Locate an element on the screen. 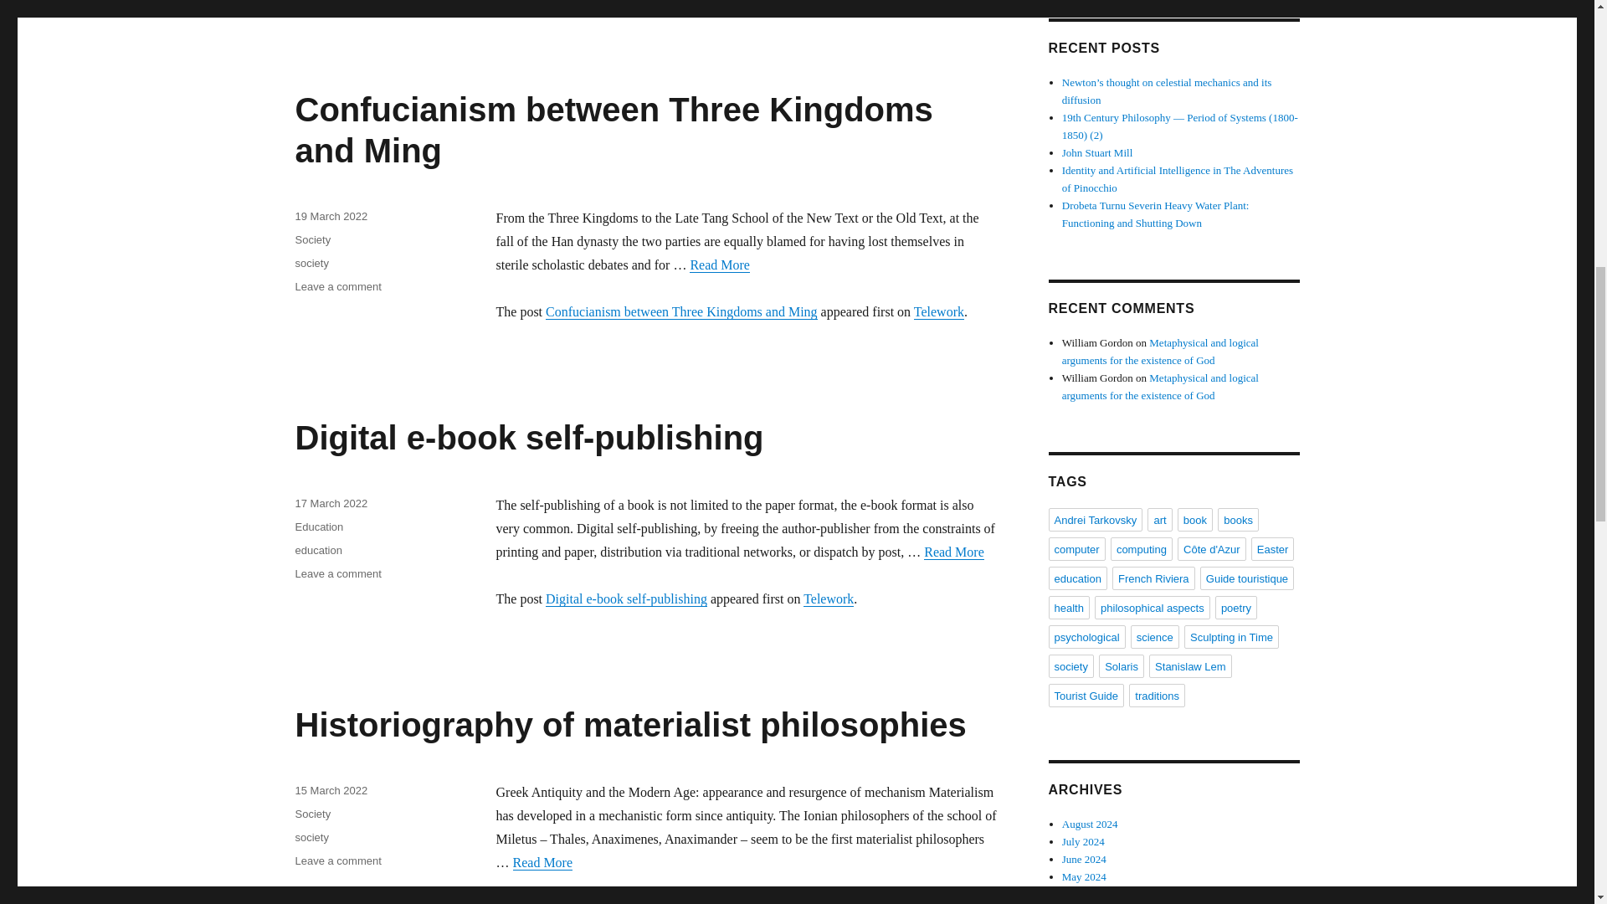  Telework is located at coordinates (829, 598).